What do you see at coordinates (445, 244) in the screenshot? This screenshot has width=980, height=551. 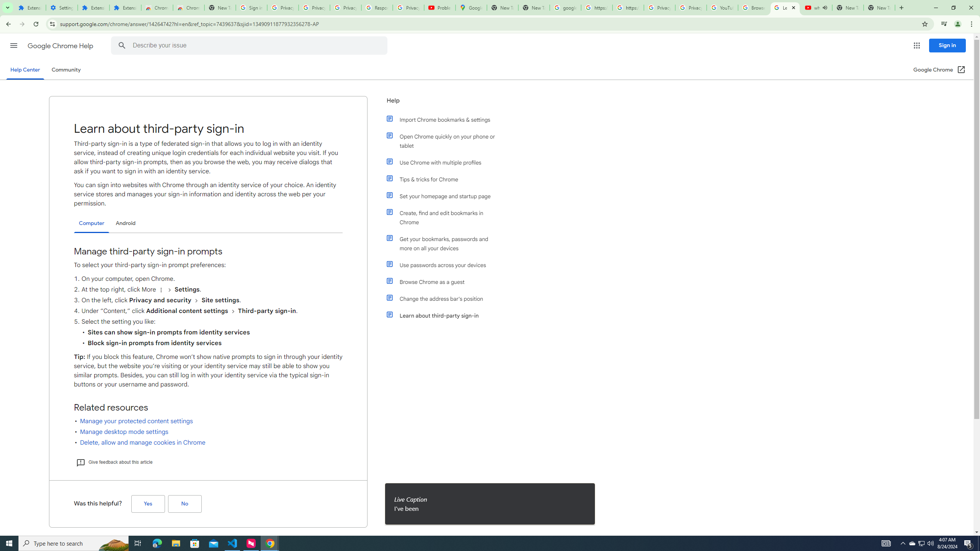 I see `Get your bookmarks, passwords and more on all your devices` at bounding box center [445, 244].